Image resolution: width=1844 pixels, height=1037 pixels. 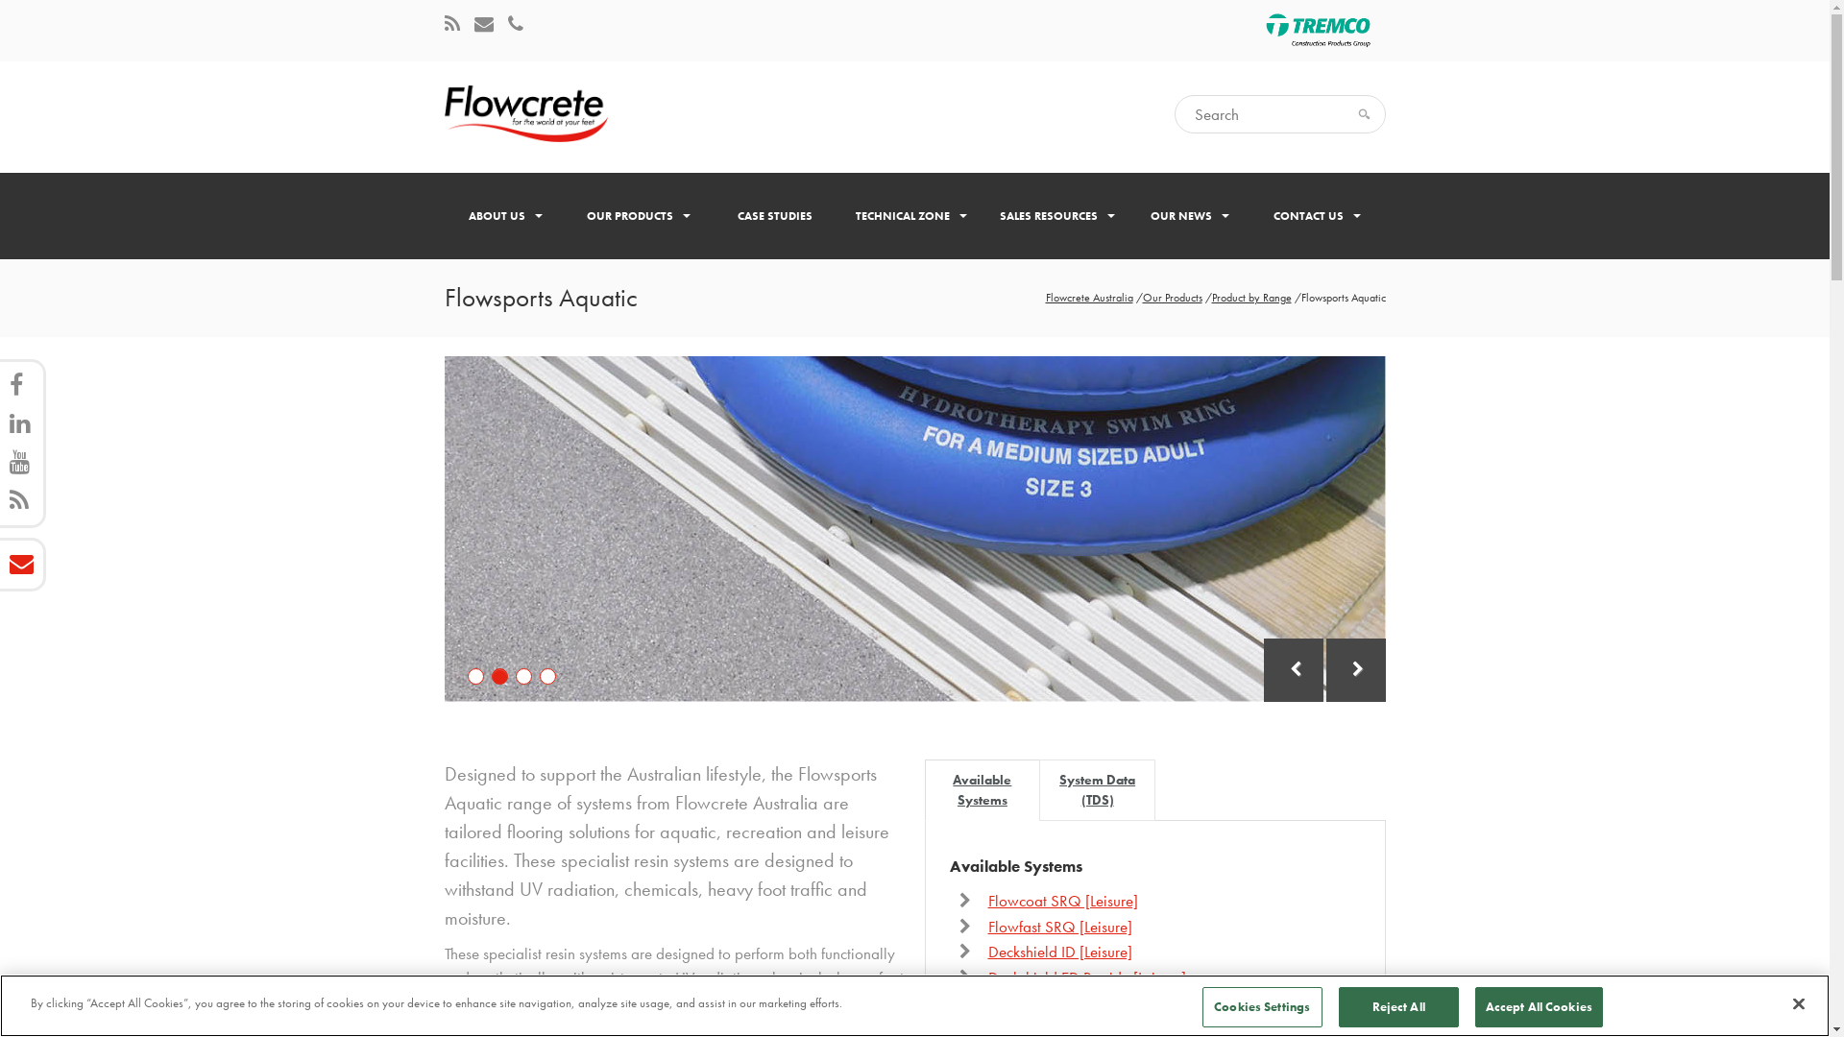 I want to click on Cookies Settings, so click(x=1262, y=1007).